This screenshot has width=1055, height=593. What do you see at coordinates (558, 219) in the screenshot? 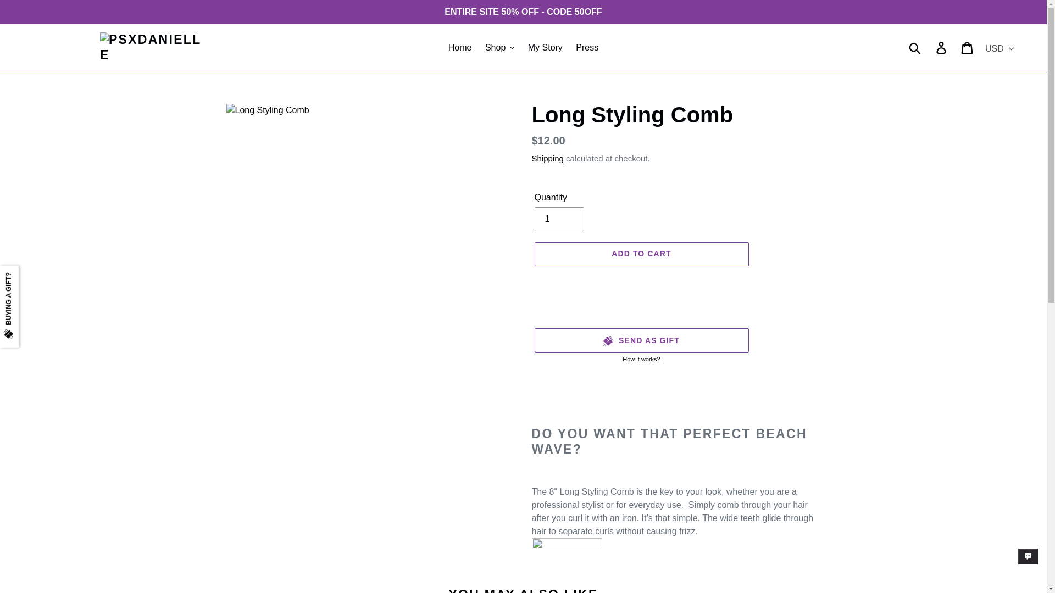
I see `1` at bounding box center [558, 219].